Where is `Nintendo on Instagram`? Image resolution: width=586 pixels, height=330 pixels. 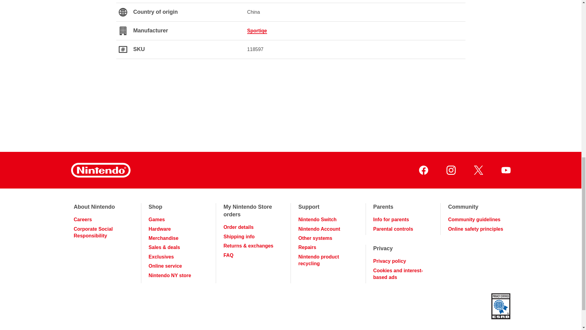
Nintendo on Instagram is located at coordinates (450, 170).